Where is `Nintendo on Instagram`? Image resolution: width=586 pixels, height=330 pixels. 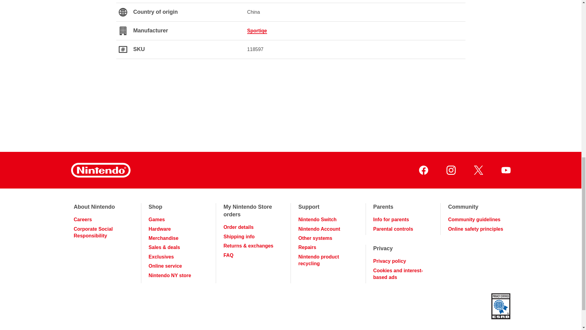
Nintendo on Instagram is located at coordinates (450, 170).